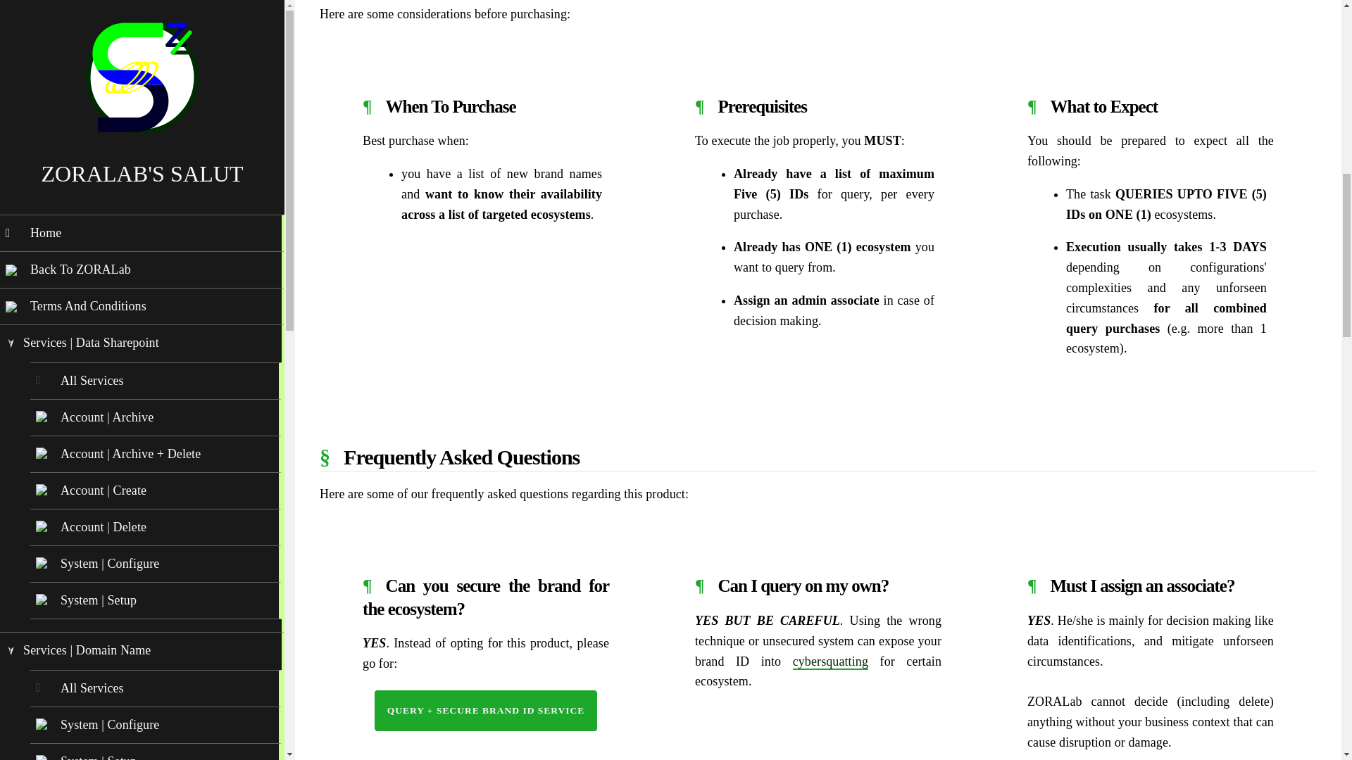  I want to click on Reformat, so click(154, 507).